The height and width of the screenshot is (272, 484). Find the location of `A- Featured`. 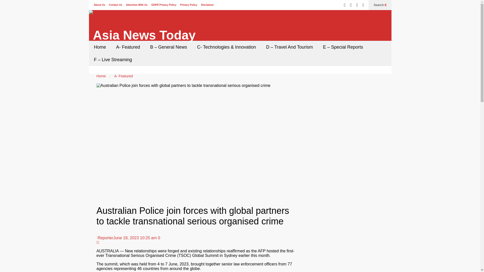

A- Featured is located at coordinates (124, 76).